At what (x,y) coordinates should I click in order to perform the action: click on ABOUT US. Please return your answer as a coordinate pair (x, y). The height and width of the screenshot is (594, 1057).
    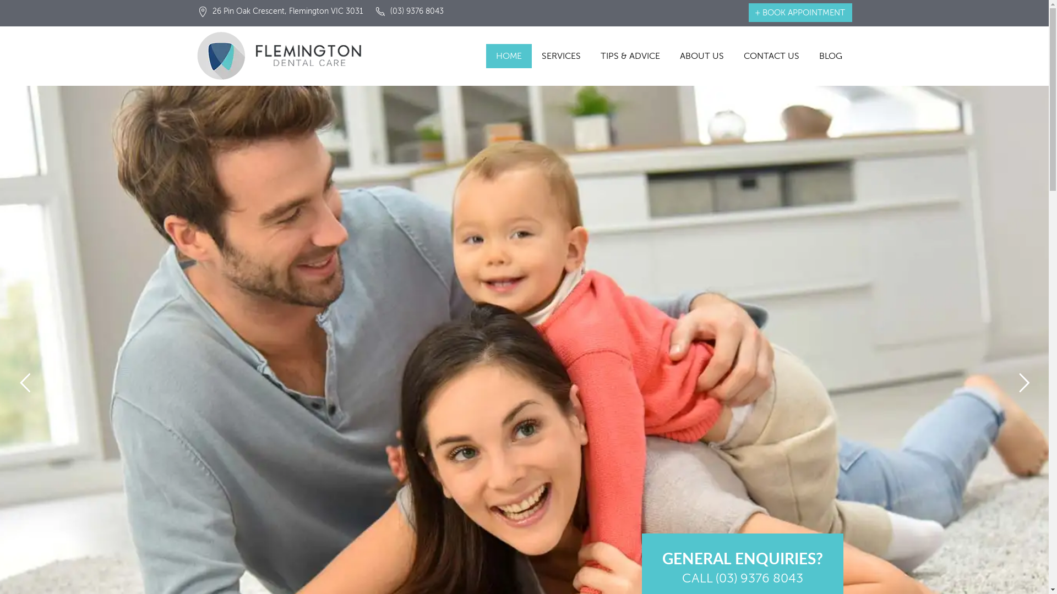
    Looking at the image, I should click on (701, 56).